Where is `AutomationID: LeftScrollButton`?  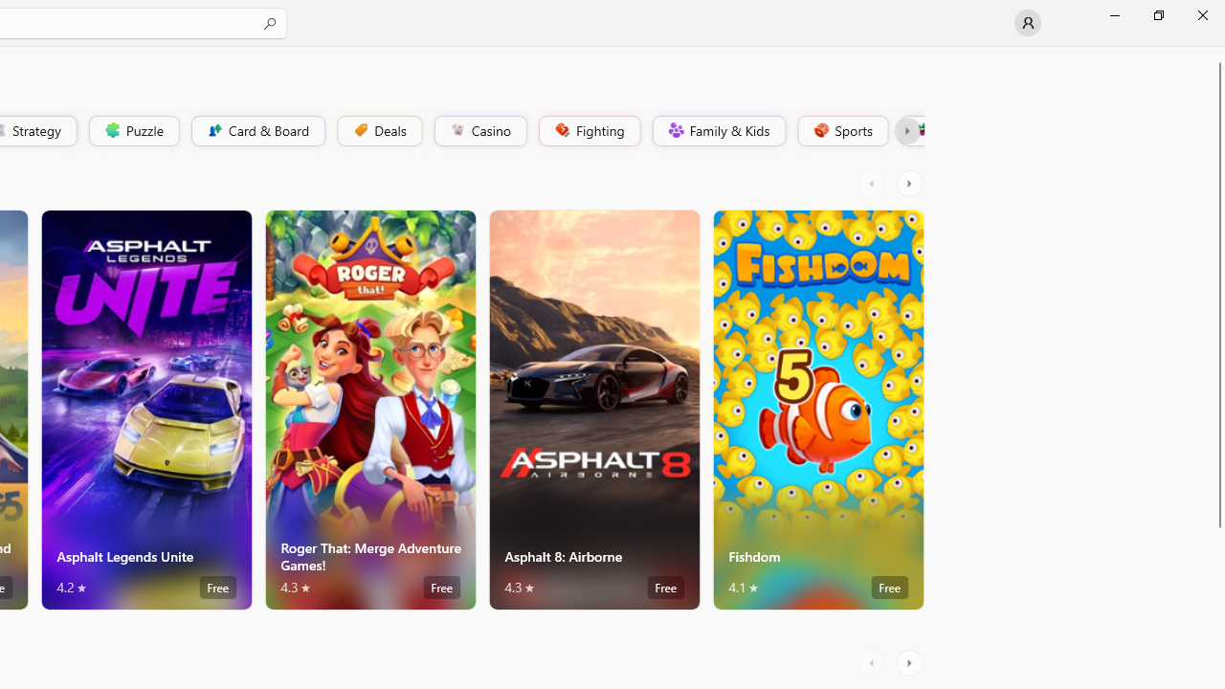 AutomationID: LeftScrollButton is located at coordinates (874, 662).